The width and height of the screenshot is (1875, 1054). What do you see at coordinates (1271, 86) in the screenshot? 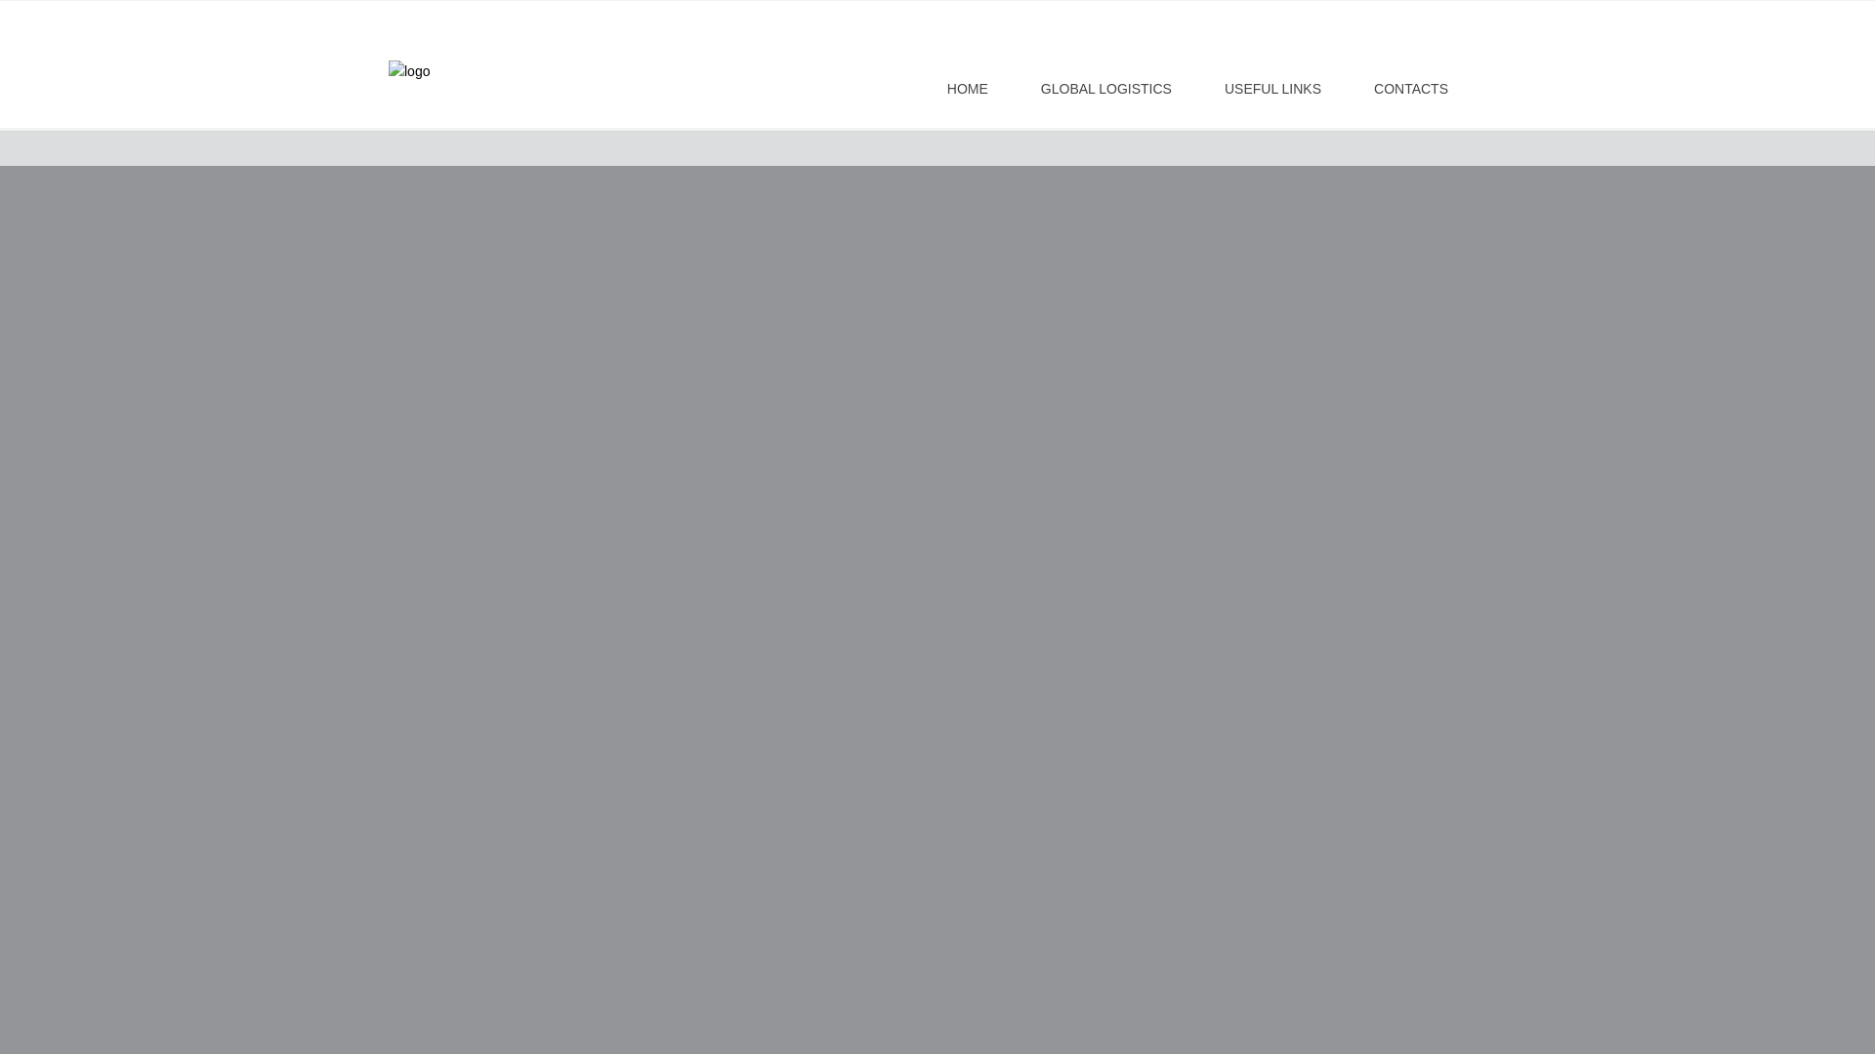
I see `USEFUL LINKS` at bounding box center [1271, 86].